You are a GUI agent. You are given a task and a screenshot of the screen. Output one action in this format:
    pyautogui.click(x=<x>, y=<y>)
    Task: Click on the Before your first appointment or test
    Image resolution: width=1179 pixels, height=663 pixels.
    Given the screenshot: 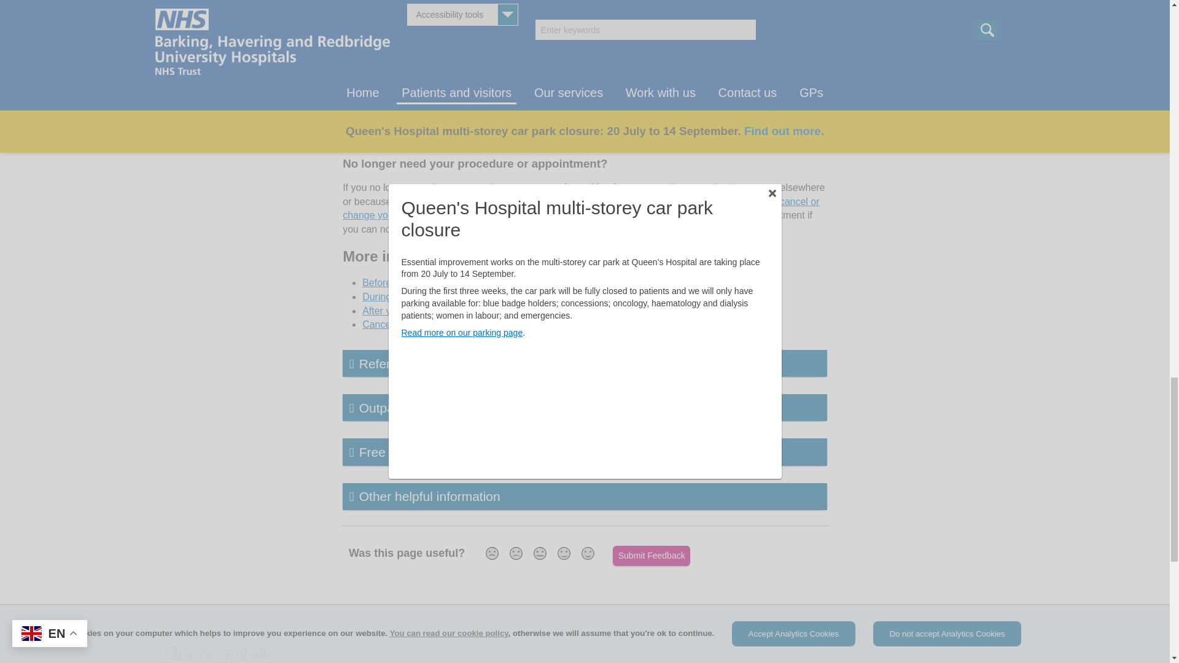 What is the action you would take?
    pyautogui.click(x=440, y=282)
    